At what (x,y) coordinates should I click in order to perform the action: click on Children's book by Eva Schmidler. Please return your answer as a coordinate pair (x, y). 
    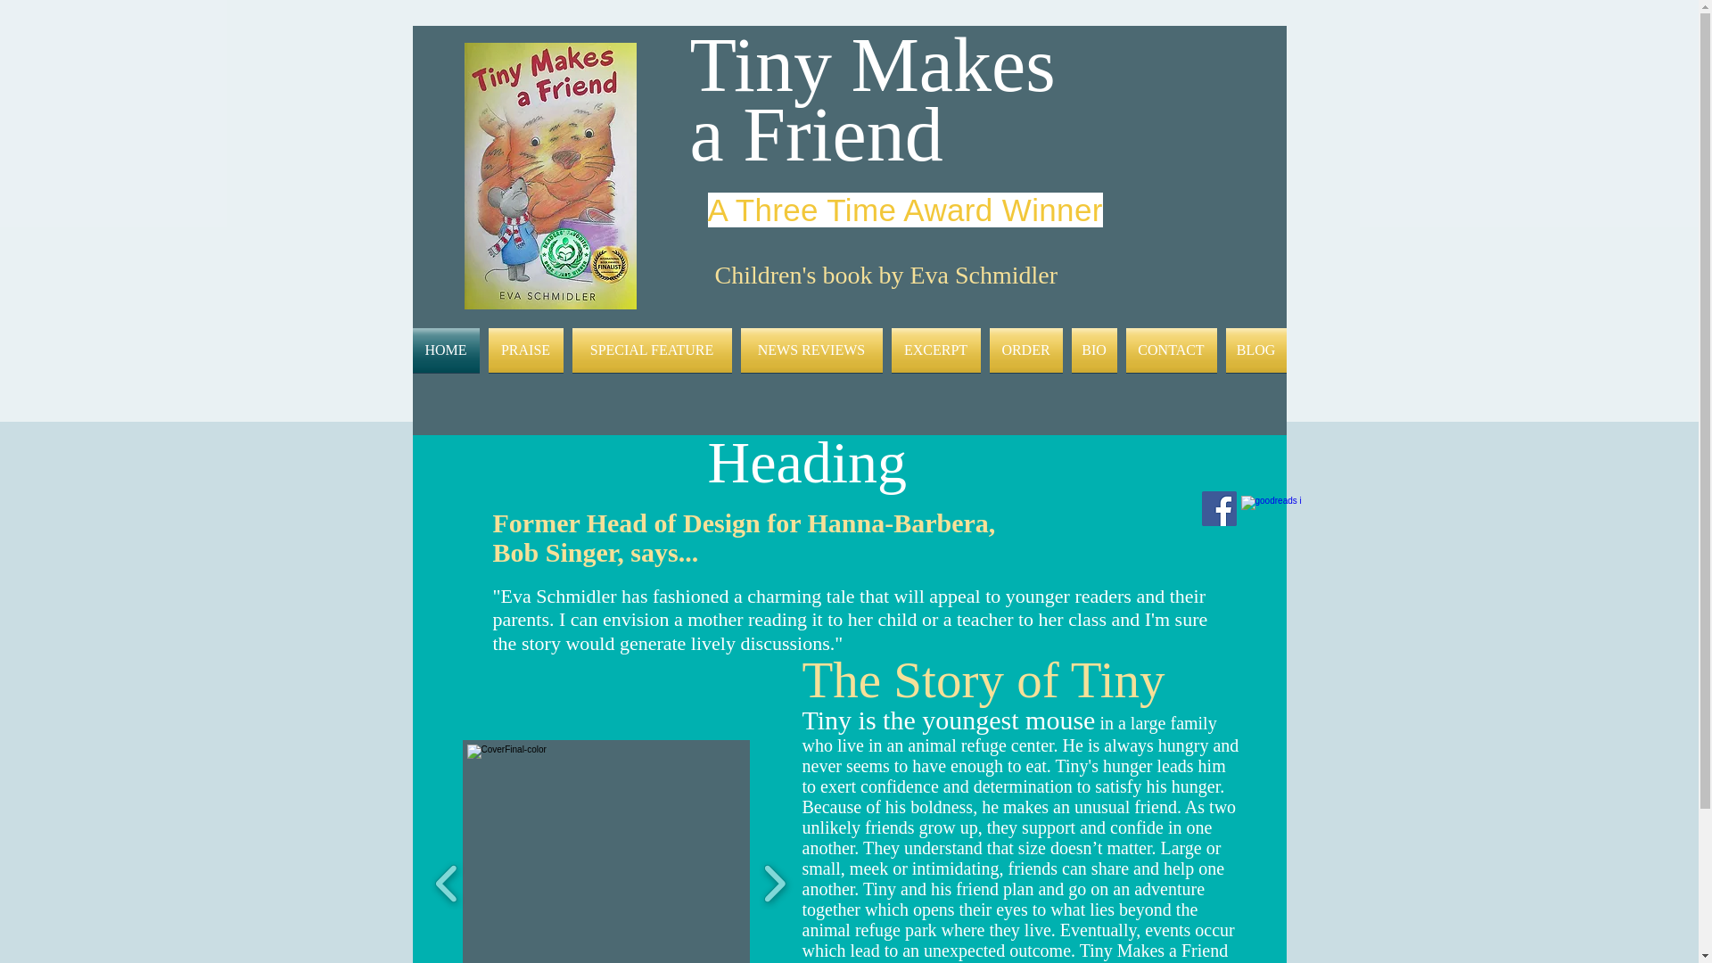
    Looking at the image, I should click on (886, 275).